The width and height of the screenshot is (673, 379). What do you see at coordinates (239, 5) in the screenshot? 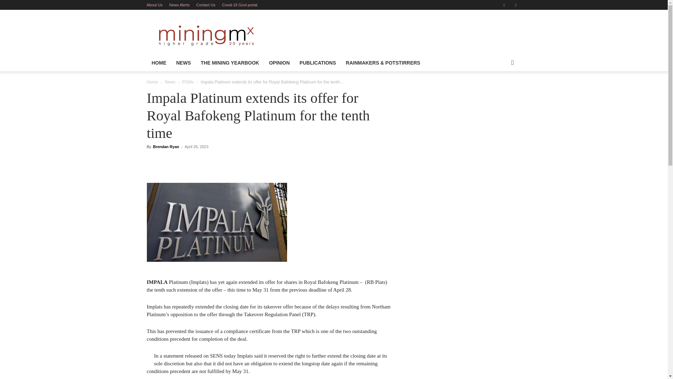
I see `Covid-19 Govt portal` at bounding box center [239, 5].